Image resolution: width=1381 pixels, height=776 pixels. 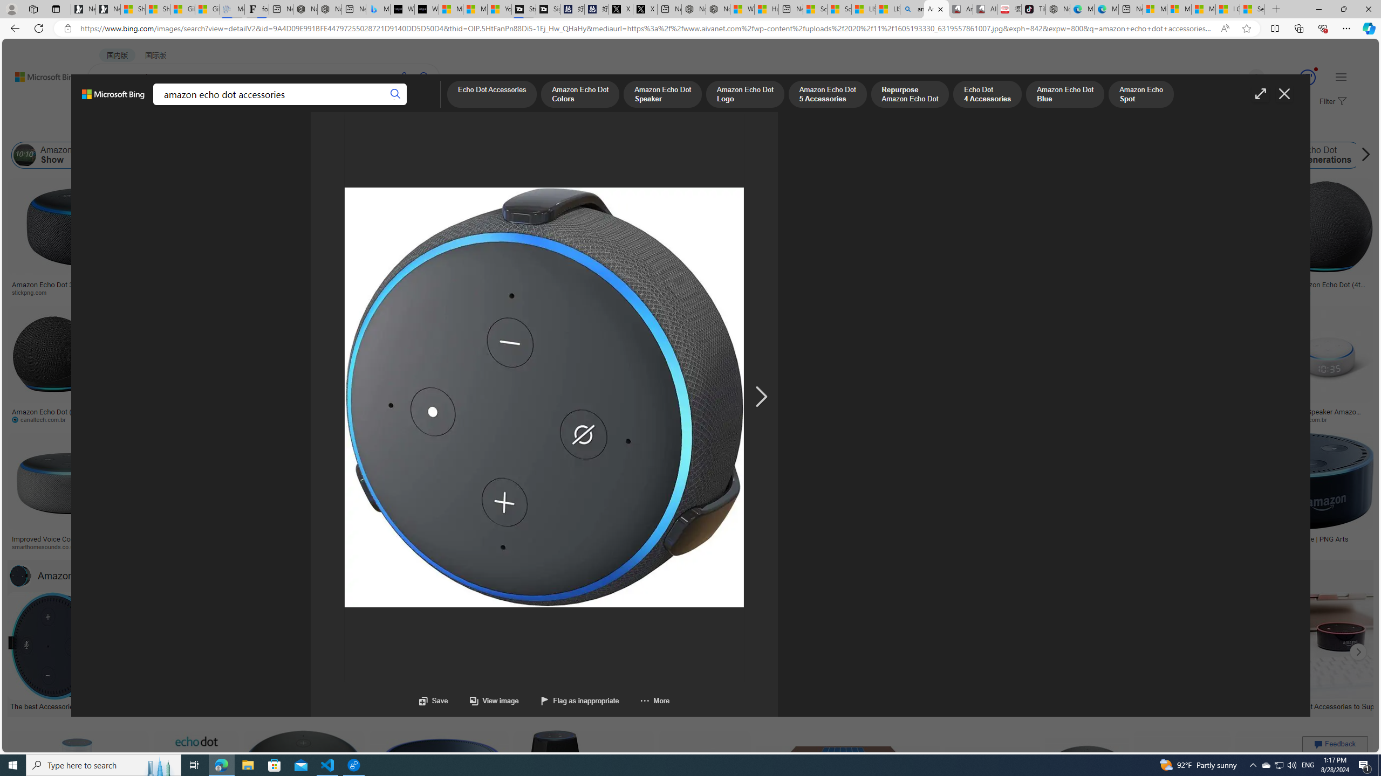 I want to click on Amazon Echo Spot, so click(x=1072, y=155).